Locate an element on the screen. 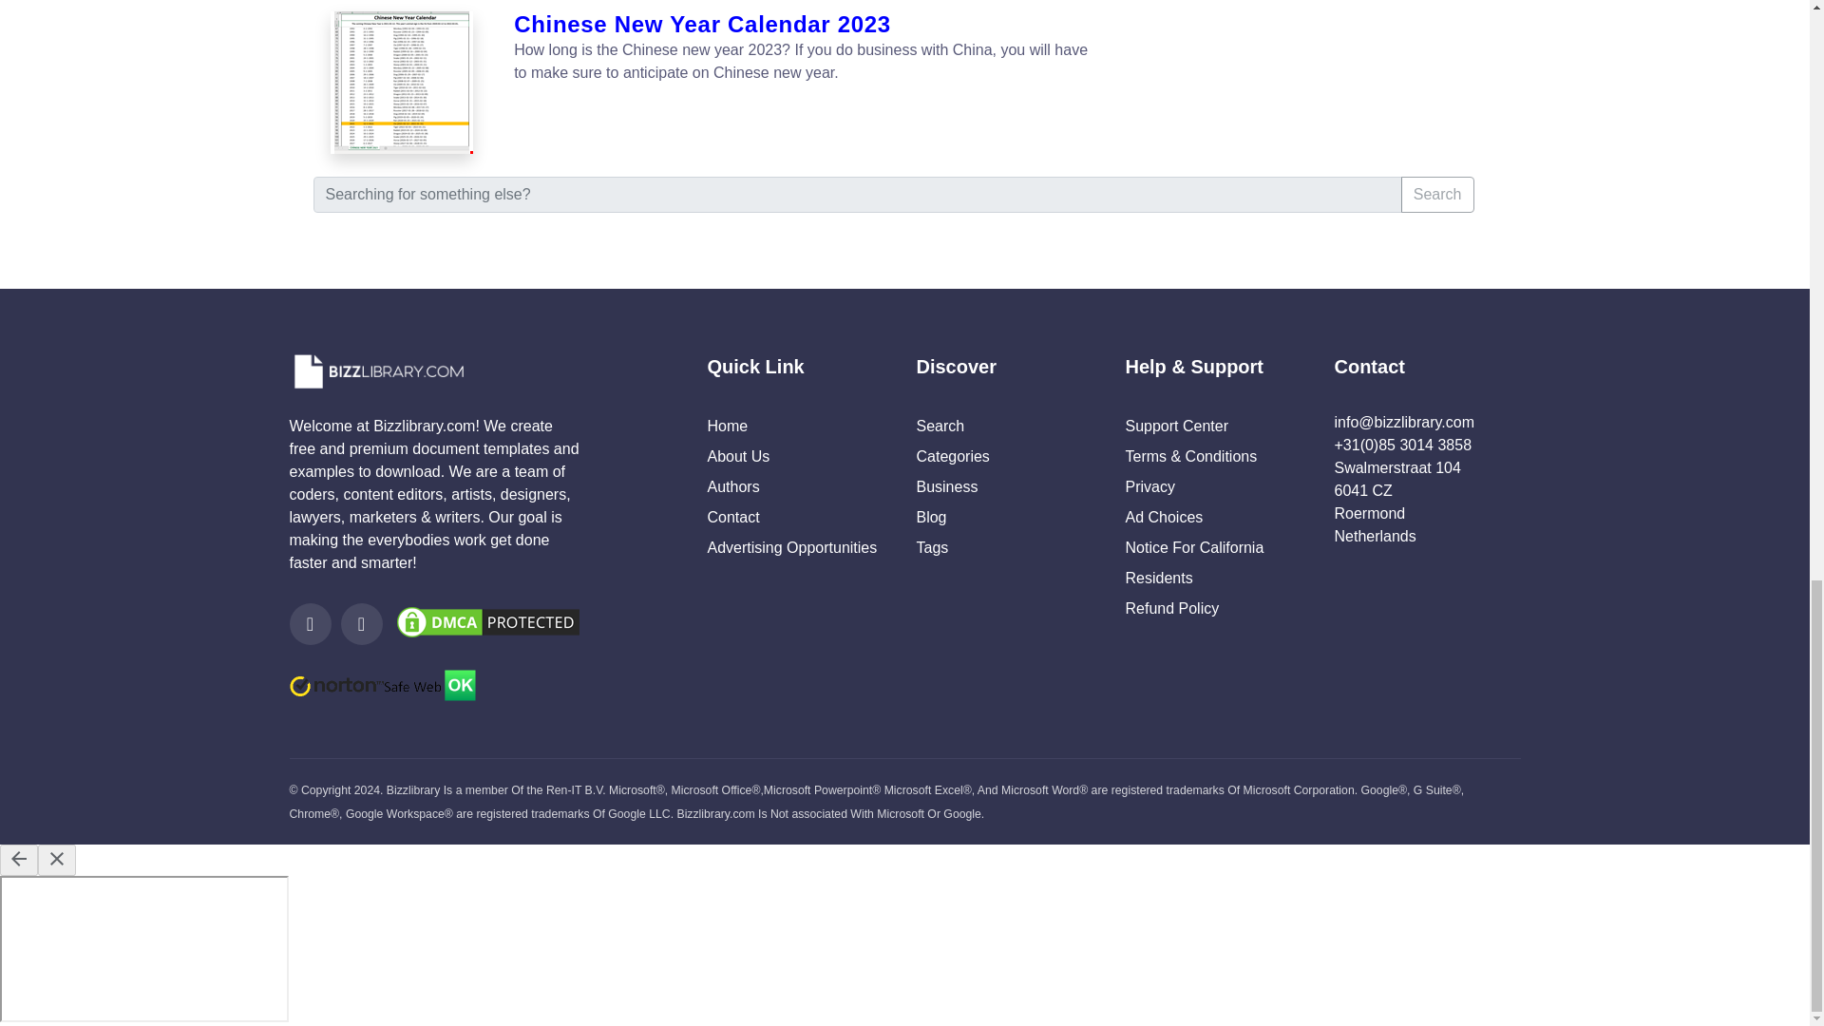 This screenshot has width=1824, height=1026. Privacy is located at coordinates (1149, 486).